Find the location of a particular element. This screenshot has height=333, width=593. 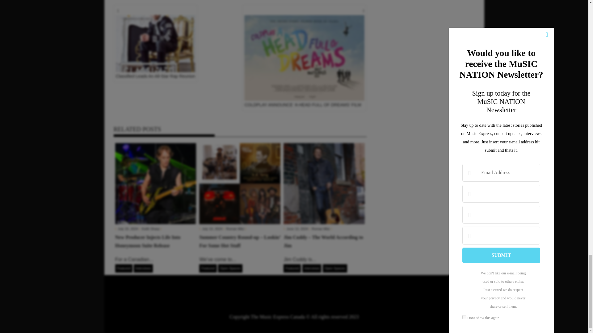

Roman Mitz is located at coordinates (321, 229).